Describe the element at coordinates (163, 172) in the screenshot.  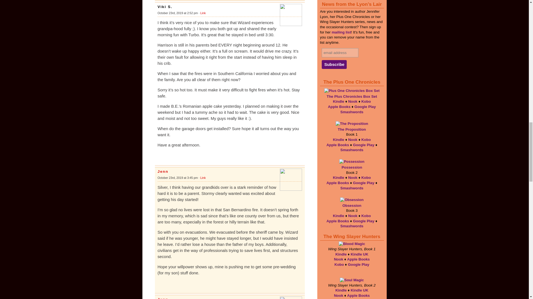
I see `Jenn` at that location.